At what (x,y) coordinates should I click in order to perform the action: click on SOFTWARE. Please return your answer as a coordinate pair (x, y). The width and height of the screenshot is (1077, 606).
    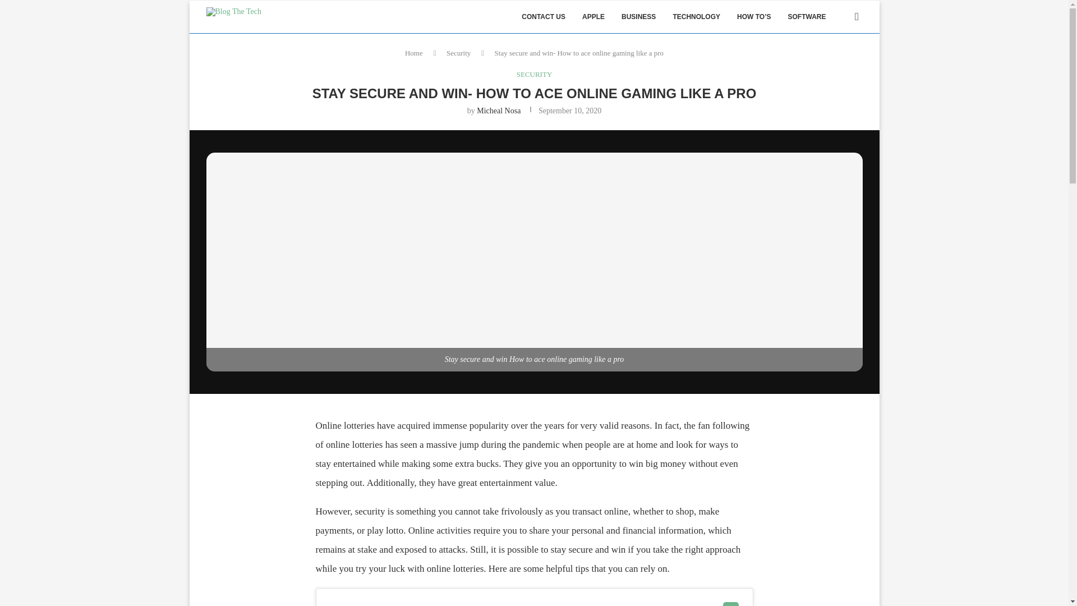
    Looking at the image, I should click on (807, 17).